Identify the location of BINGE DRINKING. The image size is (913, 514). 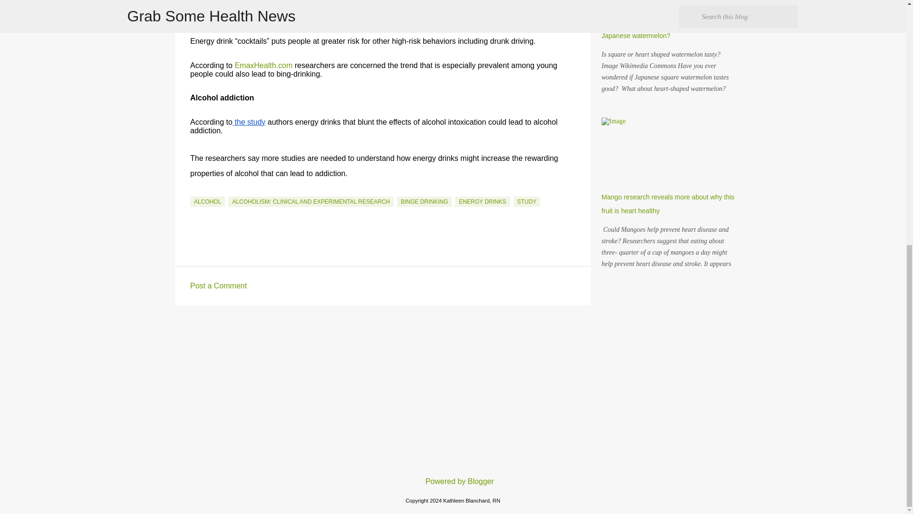
(424, 202).